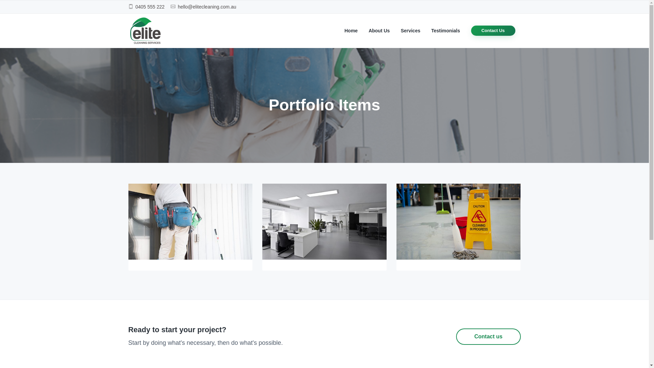 The height and width of the screenshot is (368, 654). Describe the element at coordinates (0, 0) in the screenshot. I see `Skip to primary navigation` at that location.